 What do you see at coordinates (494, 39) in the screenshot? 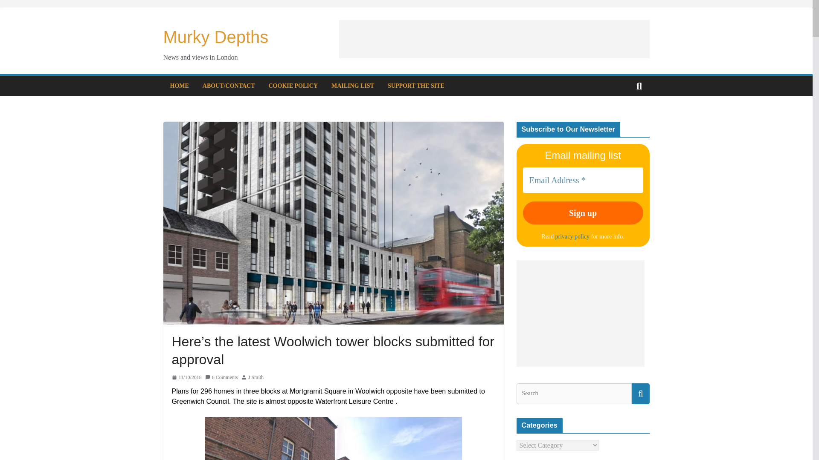
I see `Advertisement` at bounding box center [494, 39].